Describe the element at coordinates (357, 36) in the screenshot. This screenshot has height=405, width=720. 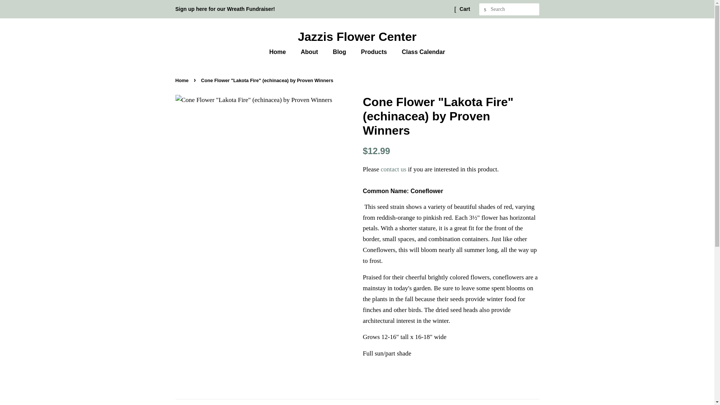
I see `Jazzis Flower Center` at that location.